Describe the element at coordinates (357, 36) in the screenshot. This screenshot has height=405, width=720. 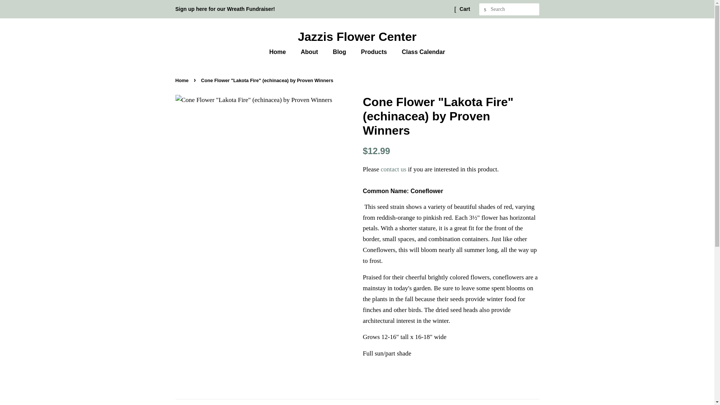
I see `Jazzis Flower Center` at that location.